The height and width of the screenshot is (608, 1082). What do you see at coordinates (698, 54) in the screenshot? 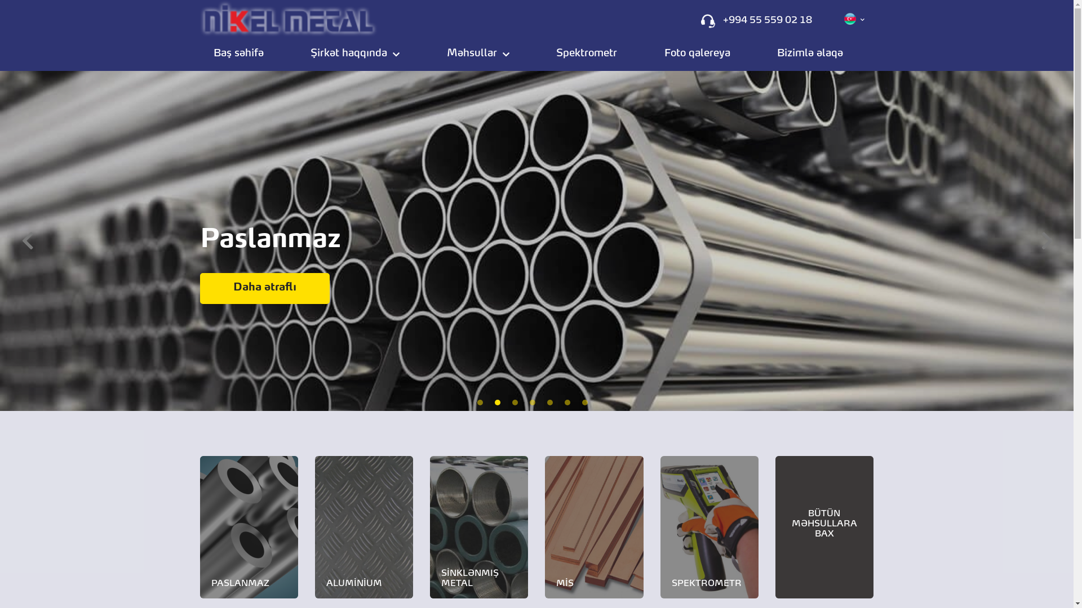
I see `Foto qalereya` at bounding box center [698, 54].